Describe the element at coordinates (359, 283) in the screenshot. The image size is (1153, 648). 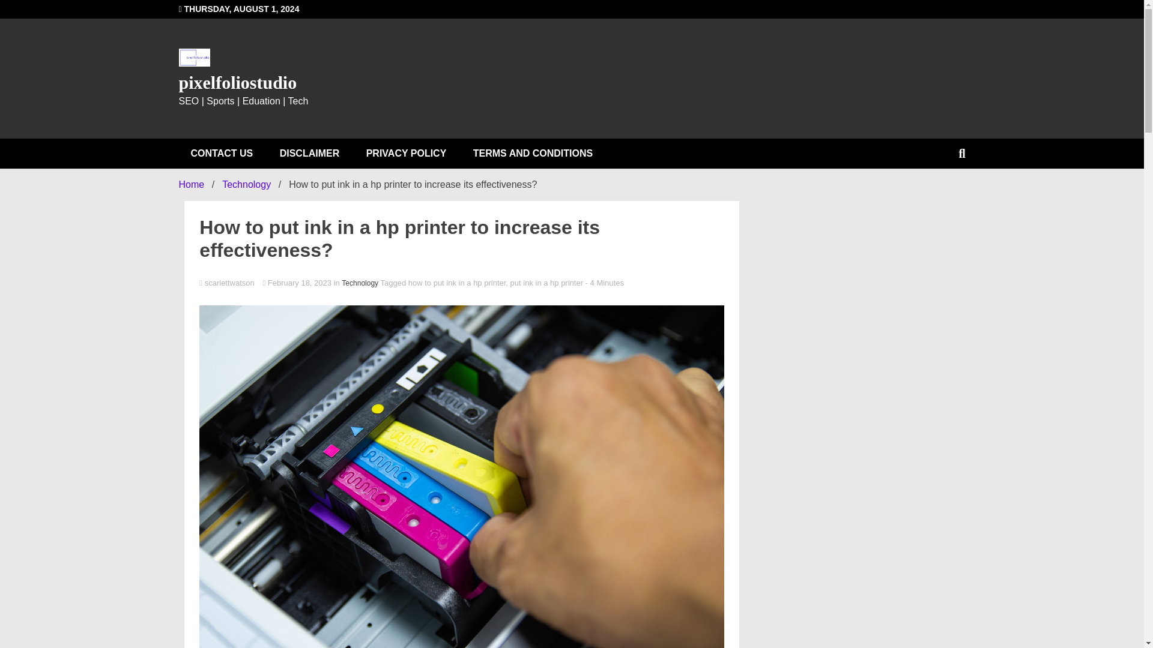
I see `Technology` at that location.